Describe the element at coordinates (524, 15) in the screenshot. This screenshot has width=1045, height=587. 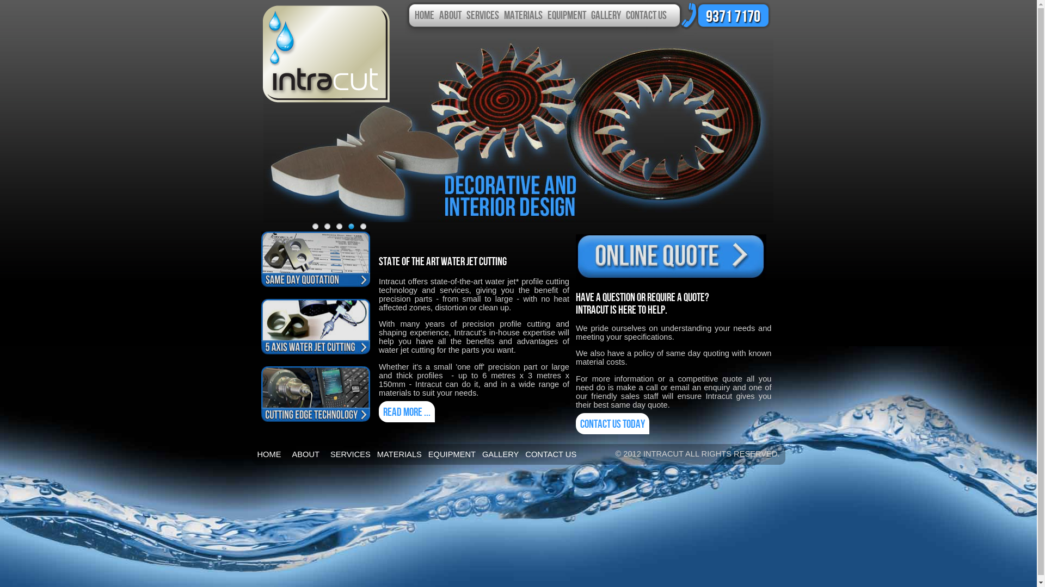
I see `MATERIALS` at that location.